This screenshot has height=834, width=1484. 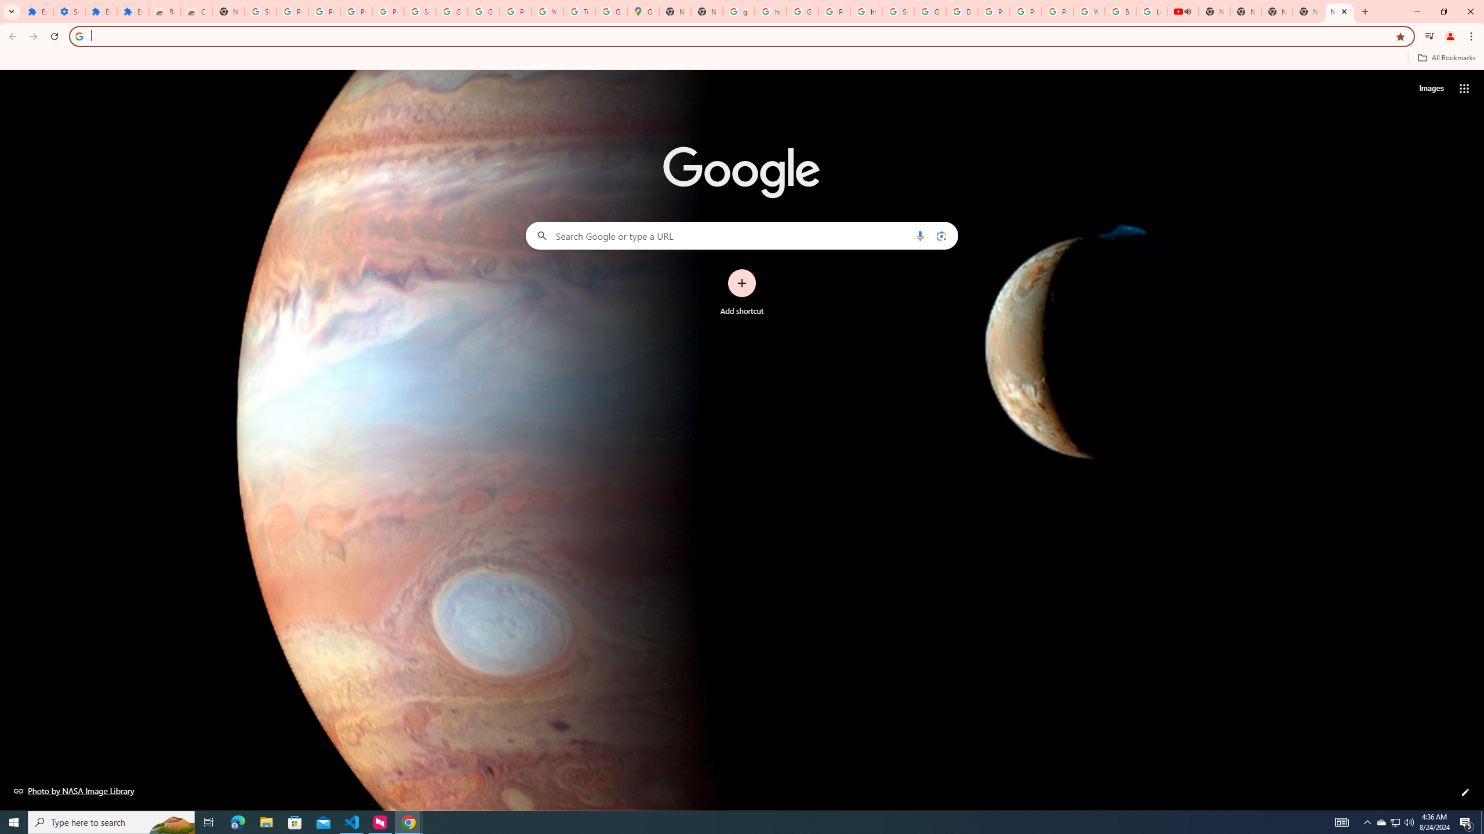 What do you see at coordinates (742, 59) in the screenshot?
I see `Bookmarks` at bounding box center [742, 59].